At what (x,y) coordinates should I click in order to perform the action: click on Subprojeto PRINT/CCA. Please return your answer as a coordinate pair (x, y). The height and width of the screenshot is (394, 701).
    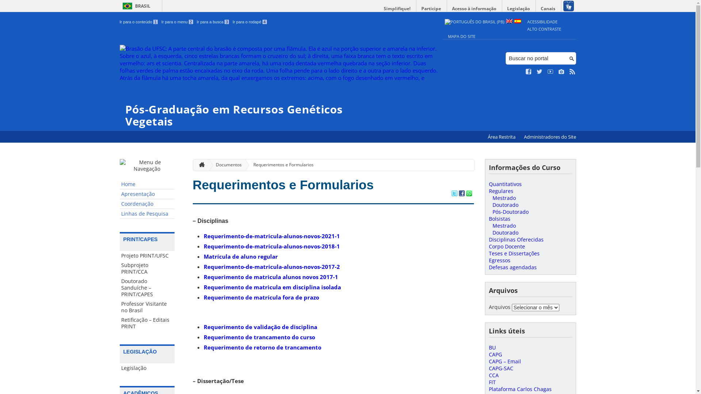
    Looking at the image, I should click on (147, 269).